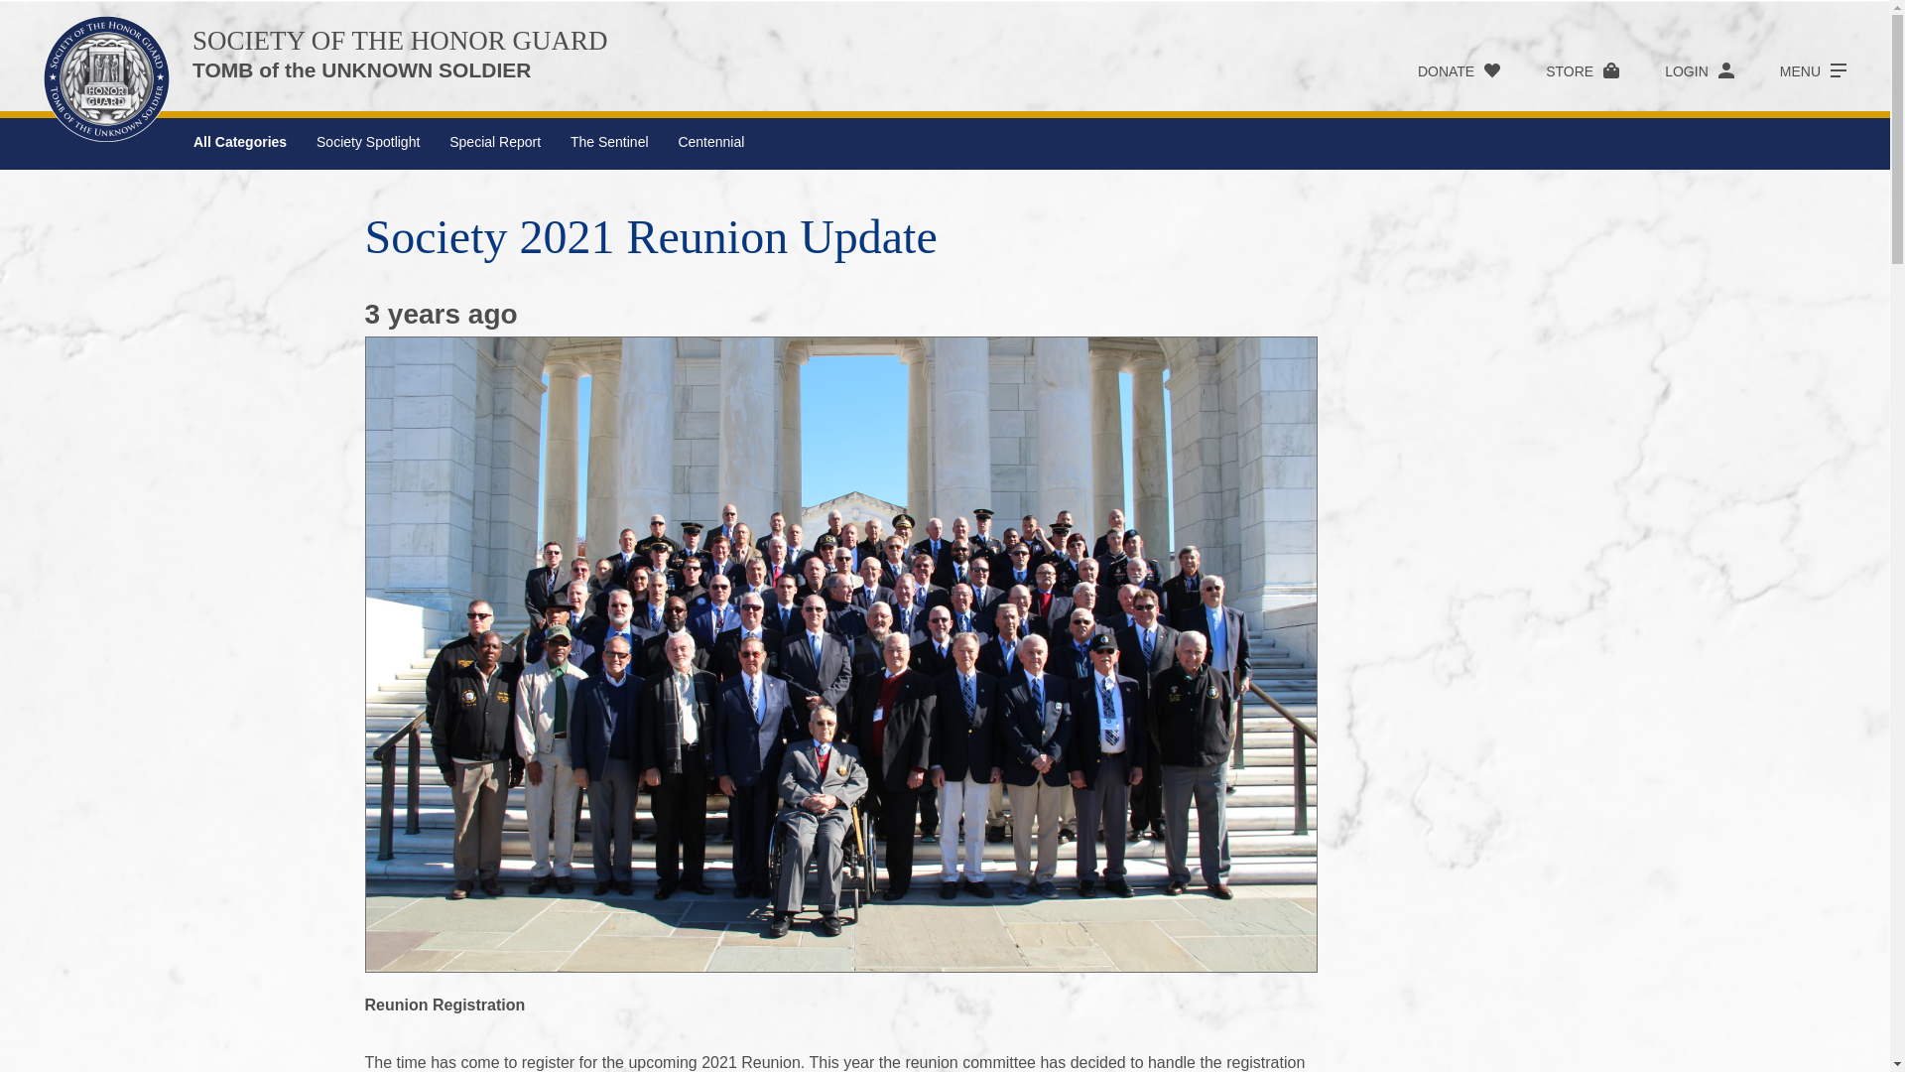 This screenshot has width=1905, height=1072. What do you see at coordinates (609, 141) in the screenshot?
I see `The Sentinel` at bounding box center [609, 141].